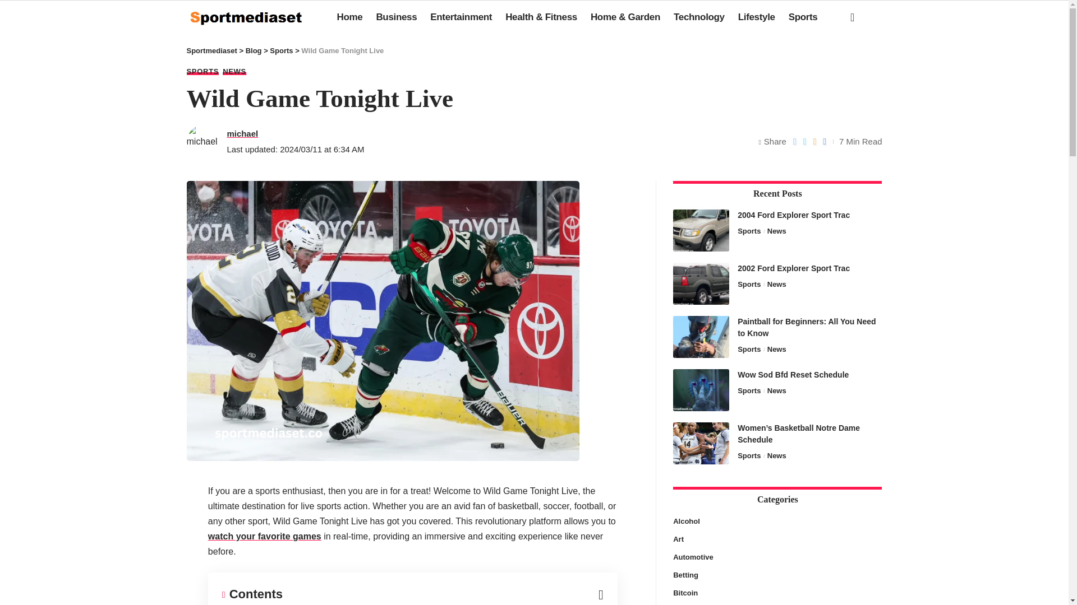  Describe the element at coordinates (264, 536) in the screenshot. I see `watch your favorite games` at that location.